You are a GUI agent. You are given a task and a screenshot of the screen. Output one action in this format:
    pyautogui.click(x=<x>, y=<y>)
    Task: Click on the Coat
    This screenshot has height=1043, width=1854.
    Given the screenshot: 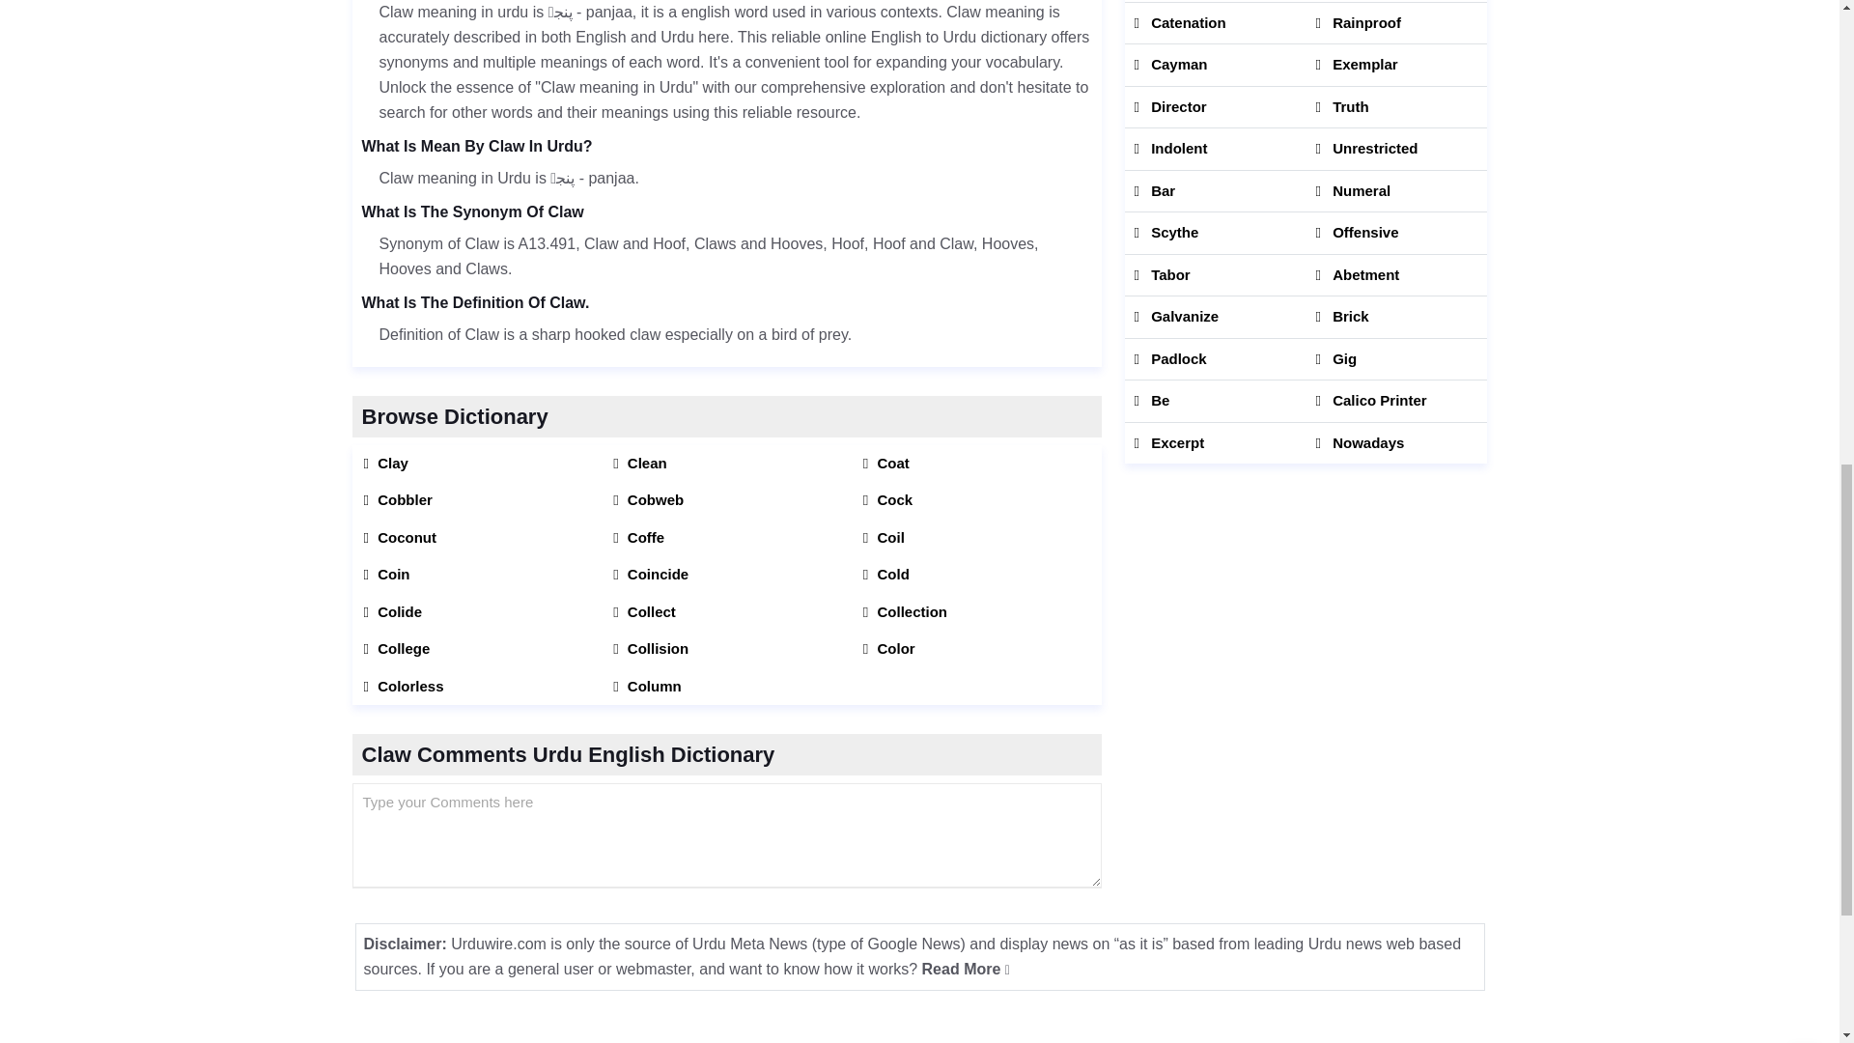 What is the action you would take?
    pyautogui.click(x=976, y=463)
    